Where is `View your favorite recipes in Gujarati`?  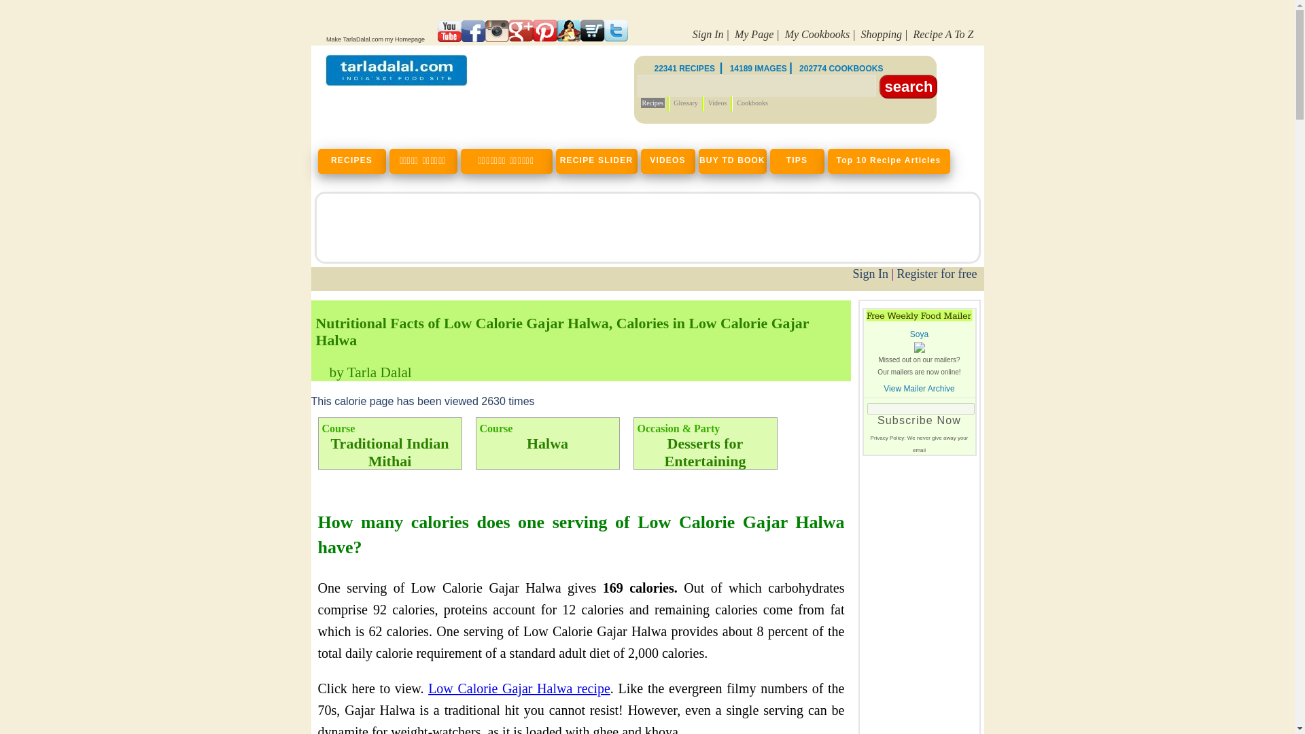
View your favorite recipes in Gujarati is located at coordinates (508, 159).